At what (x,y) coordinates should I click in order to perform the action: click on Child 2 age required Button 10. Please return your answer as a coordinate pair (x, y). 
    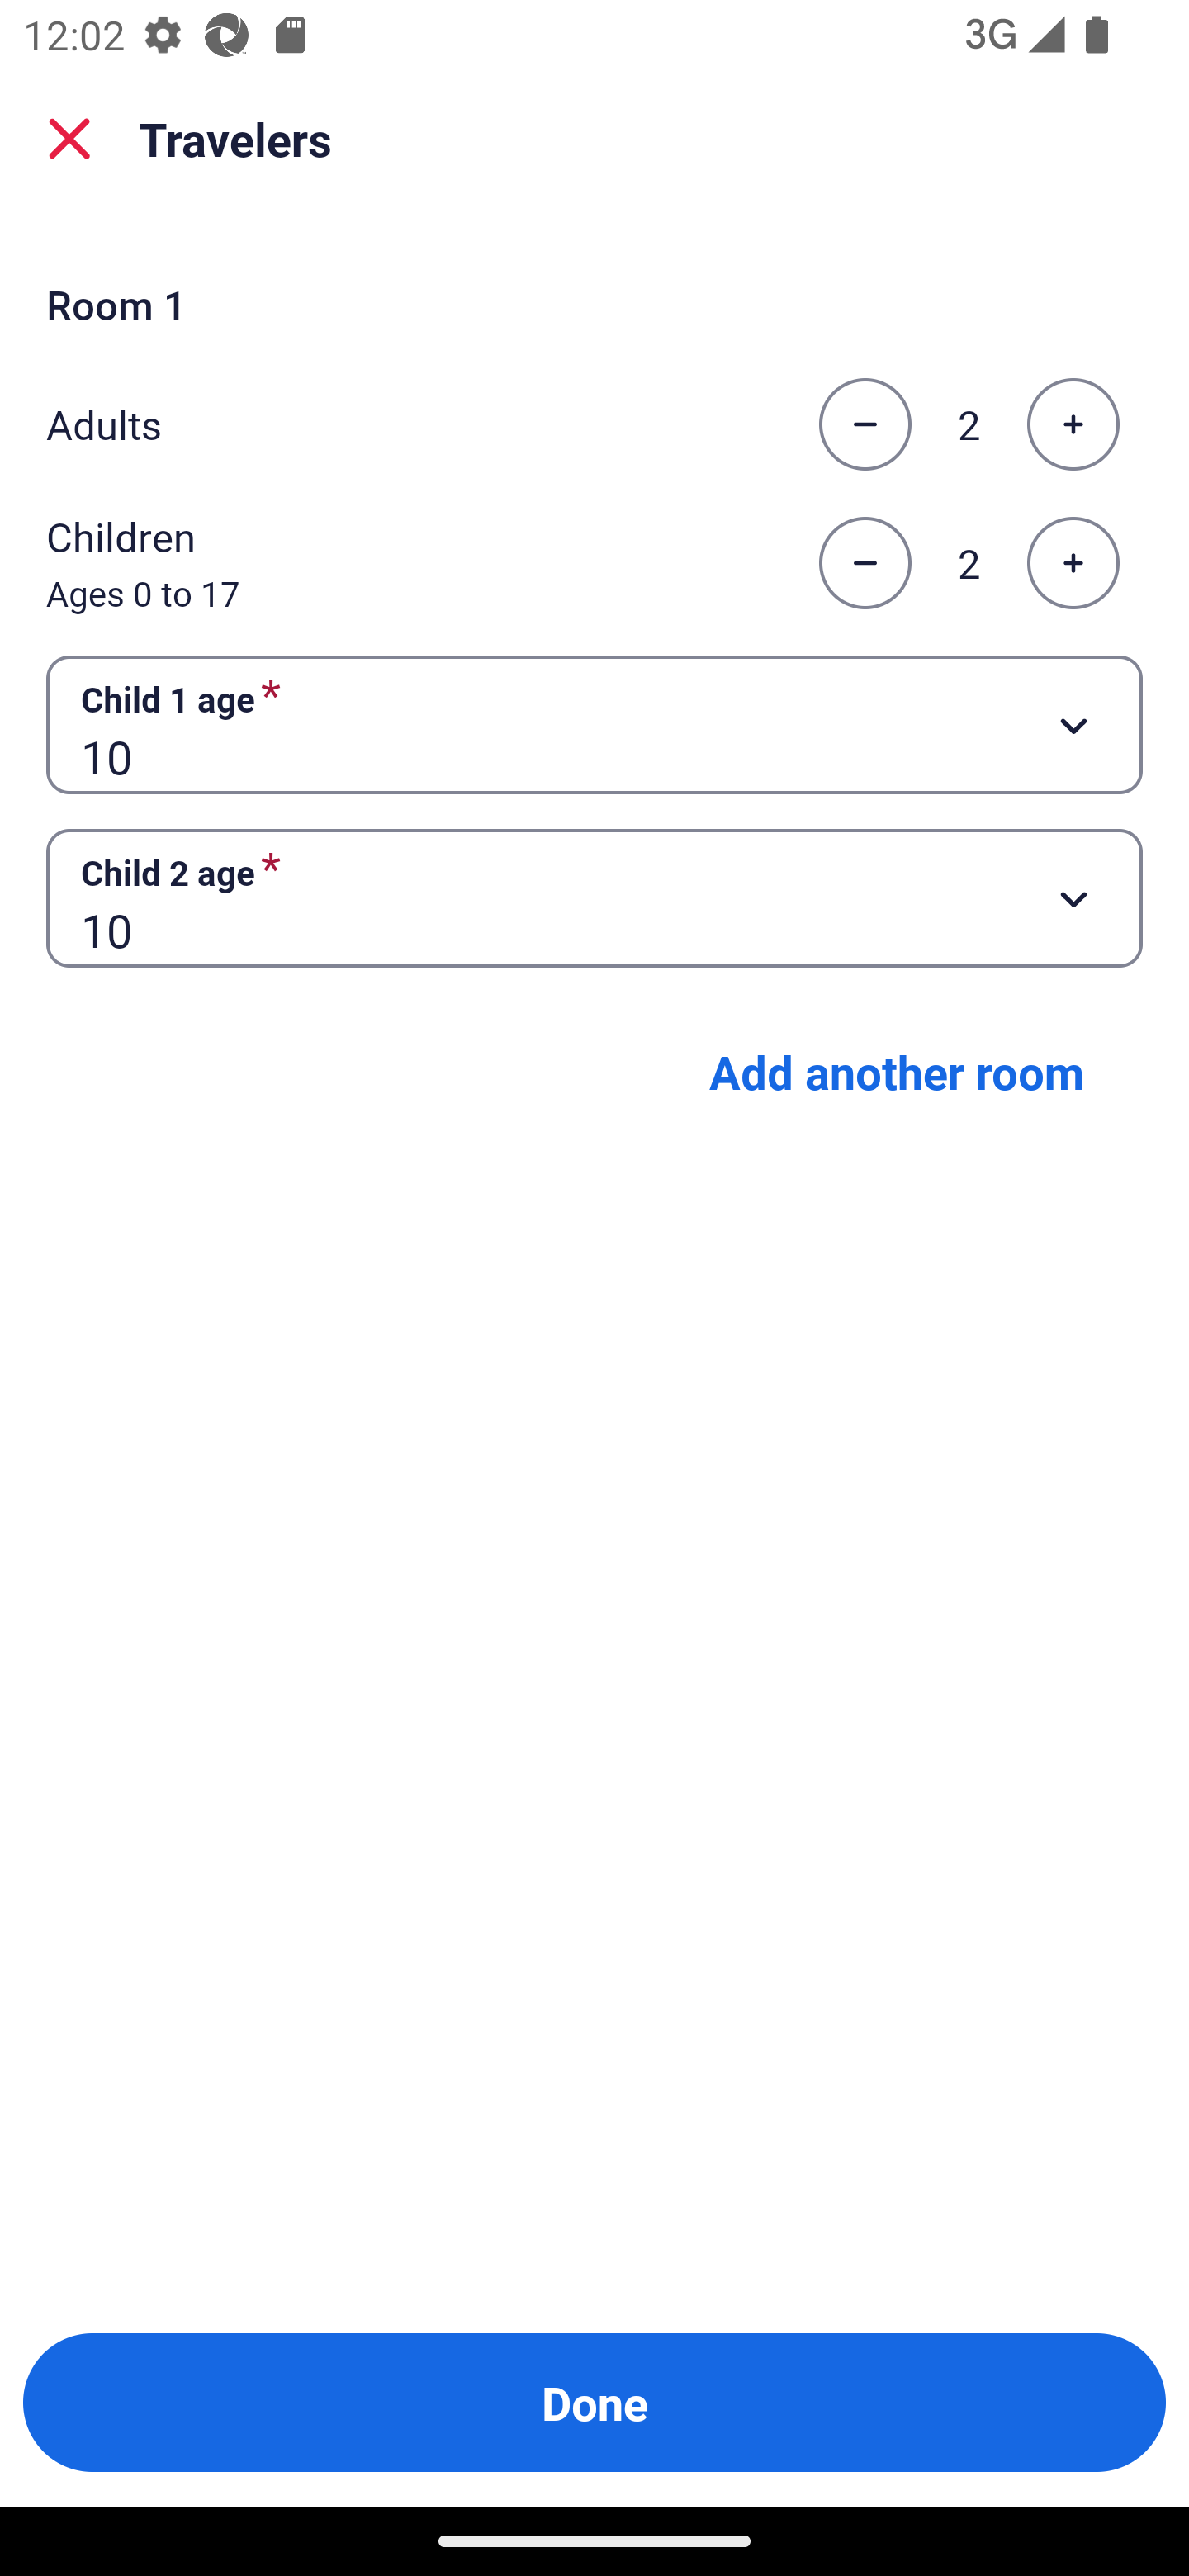
    Looking at the image, I should click on (594, 898).